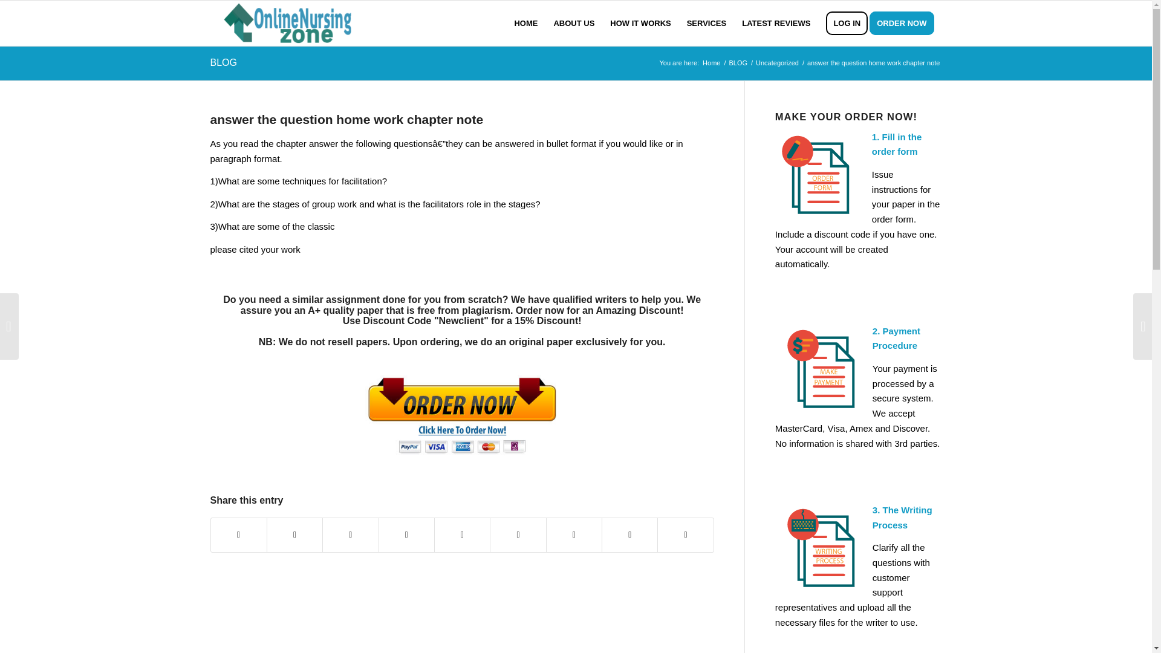  What do you see at coordinates (711, 63) in the screenshot?
I see `Home` at bounding box center [711, 63].